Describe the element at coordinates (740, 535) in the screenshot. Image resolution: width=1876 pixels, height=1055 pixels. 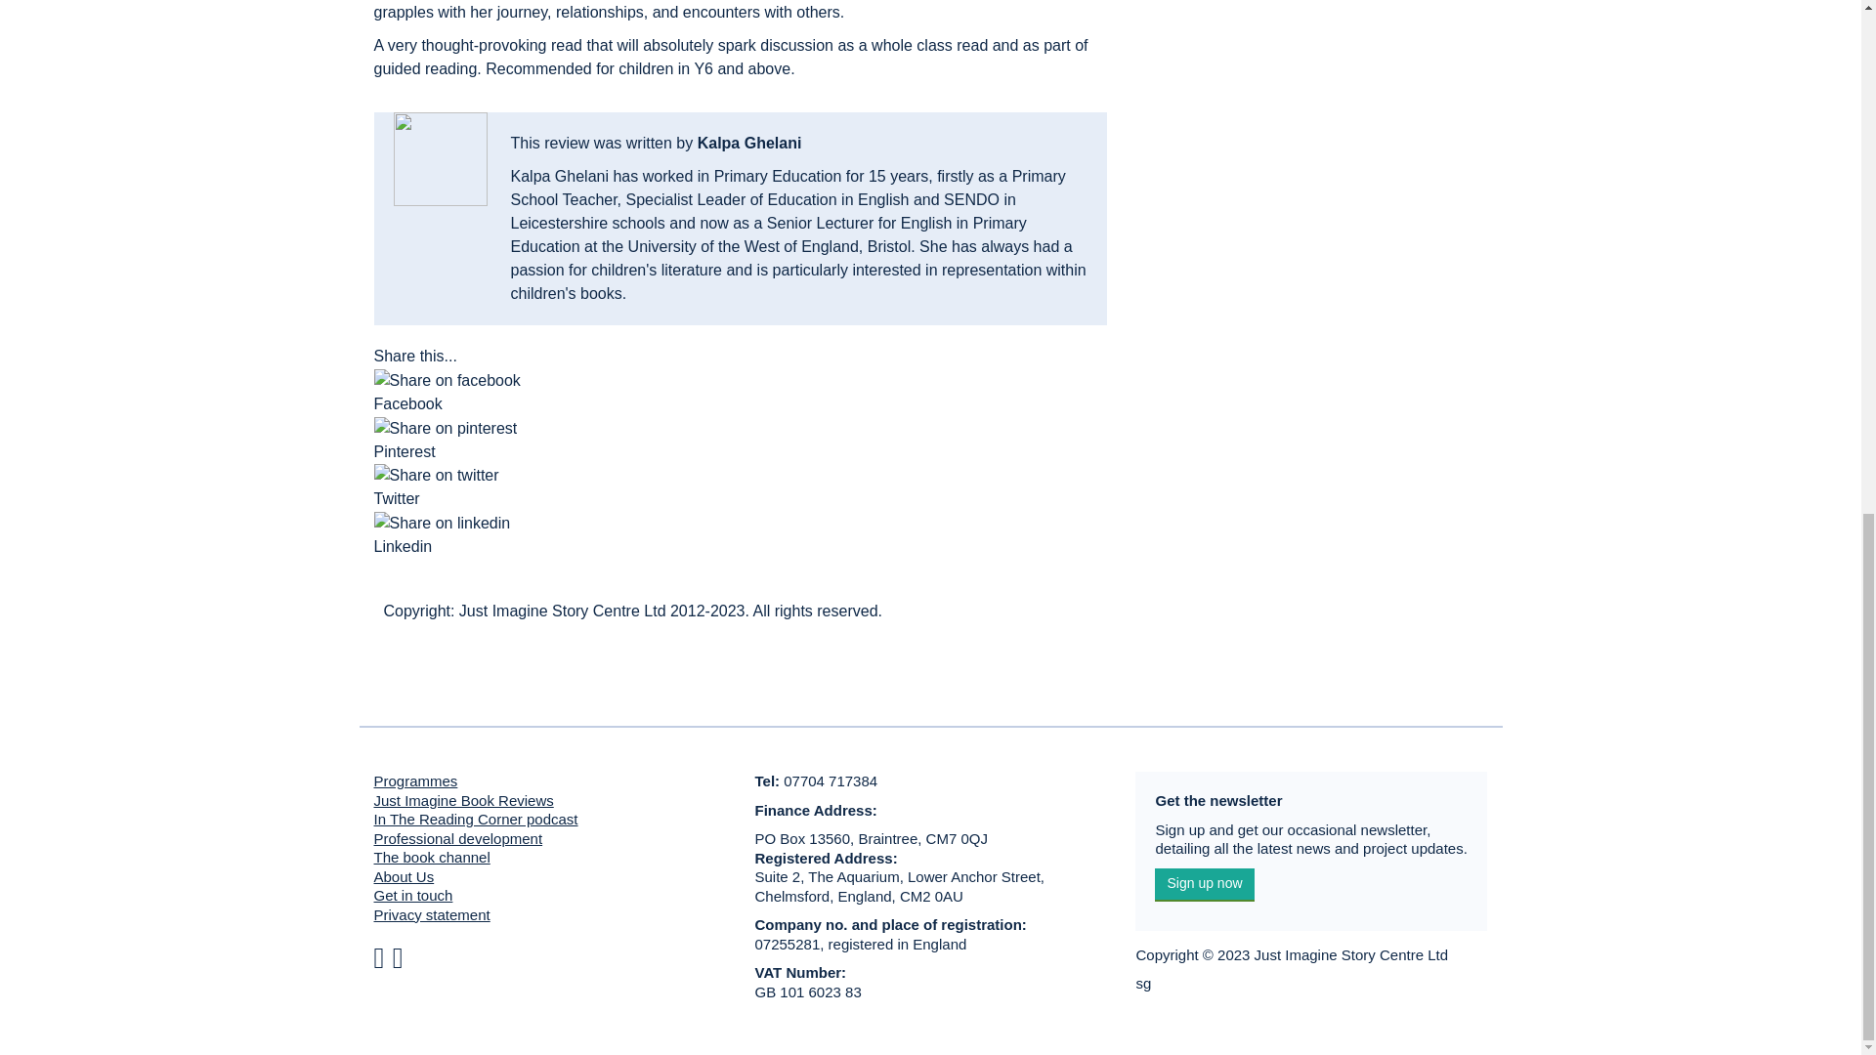
I see `Linkedin` at that location.